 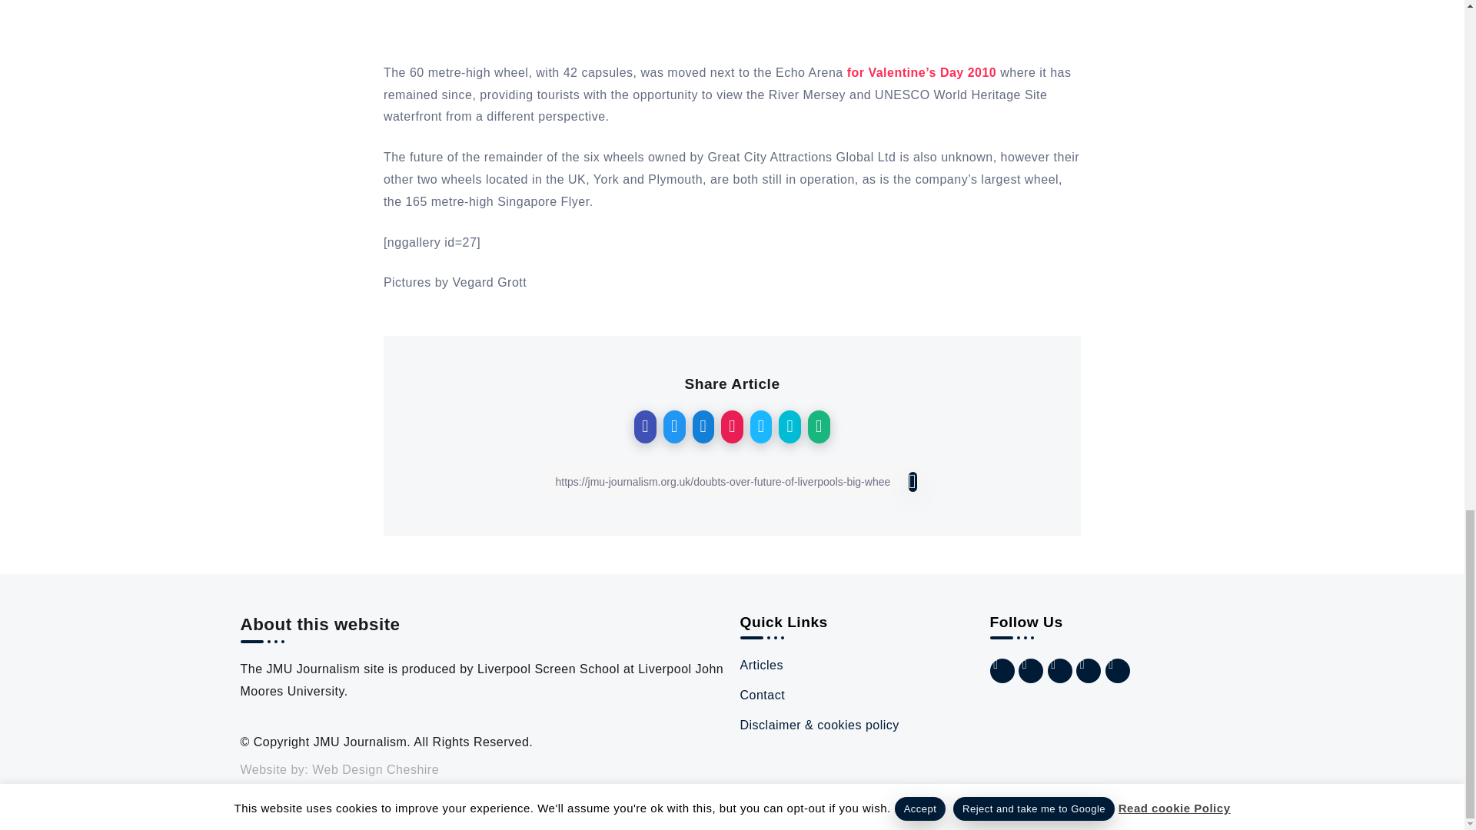 What do you see at coordinates (856, 696) in the screenshot?
I see `Contact` at bounding box center [856, 696].